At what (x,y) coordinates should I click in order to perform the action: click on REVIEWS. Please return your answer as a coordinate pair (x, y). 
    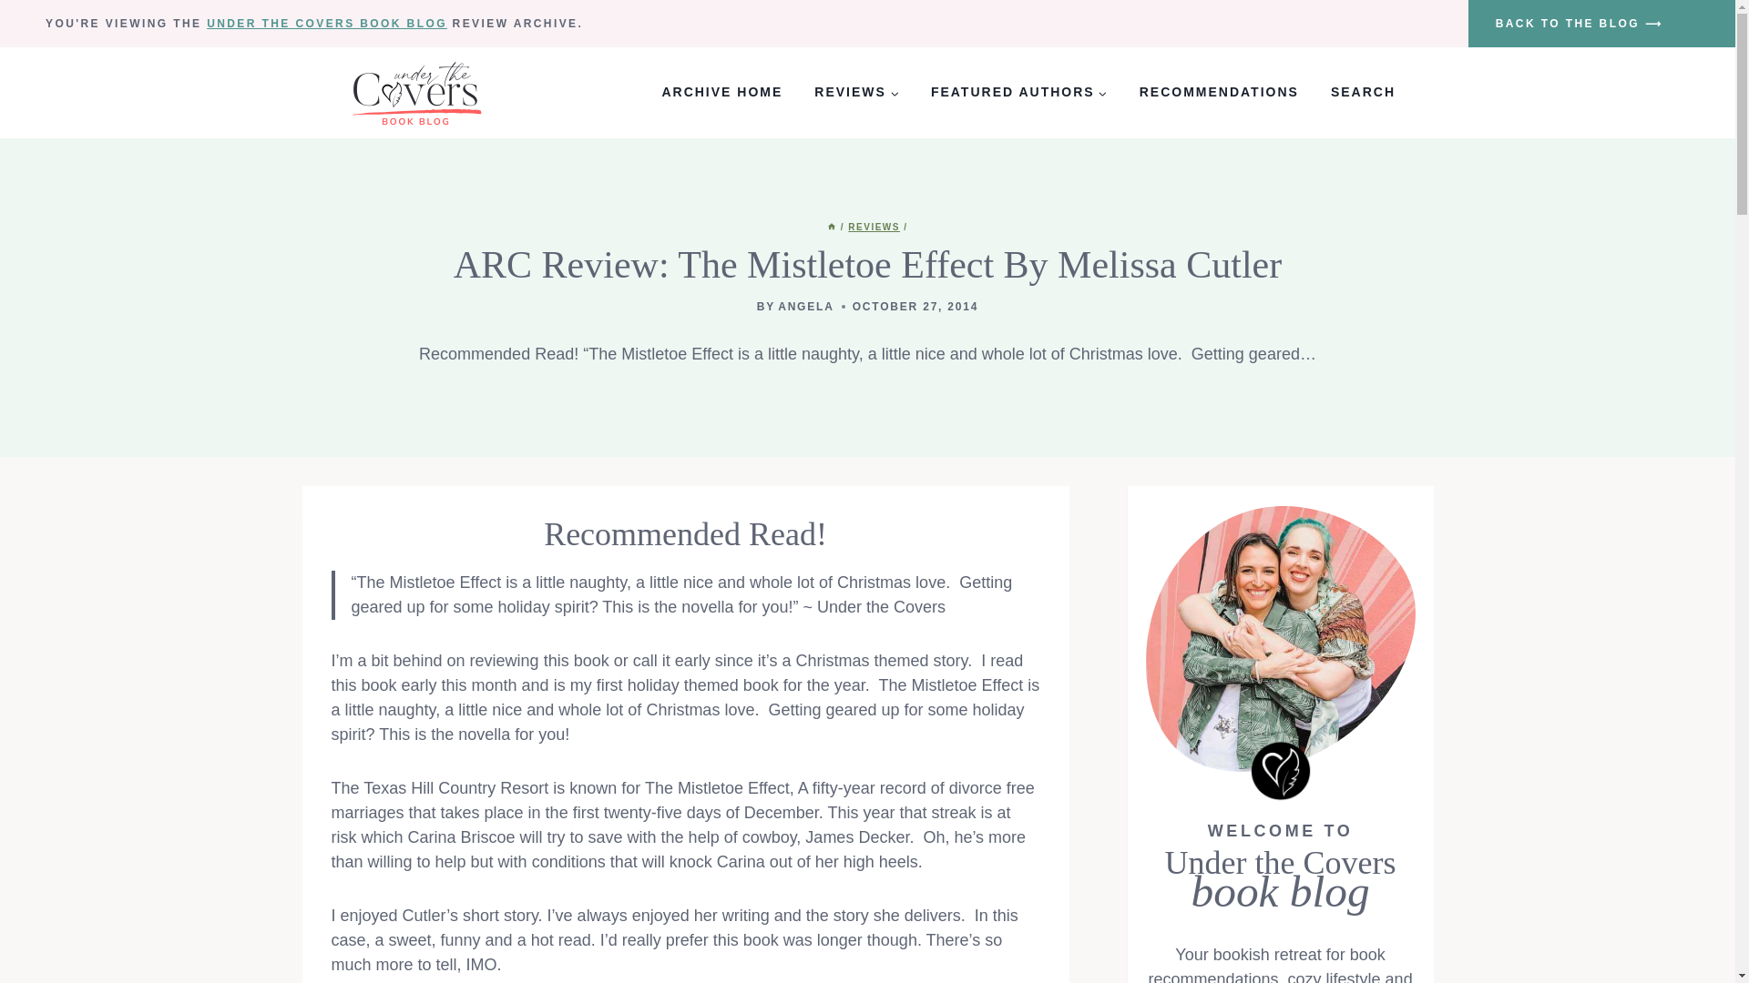
    Looking at the image, I should click on (856, 93).